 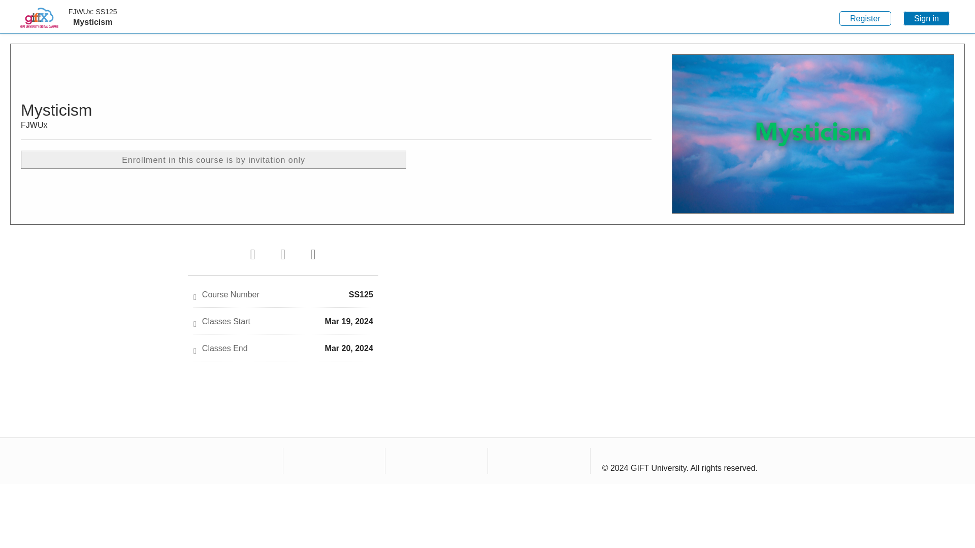 I want to click on Email someone to say you've enrolled in this course, so click(x=313, y=256).